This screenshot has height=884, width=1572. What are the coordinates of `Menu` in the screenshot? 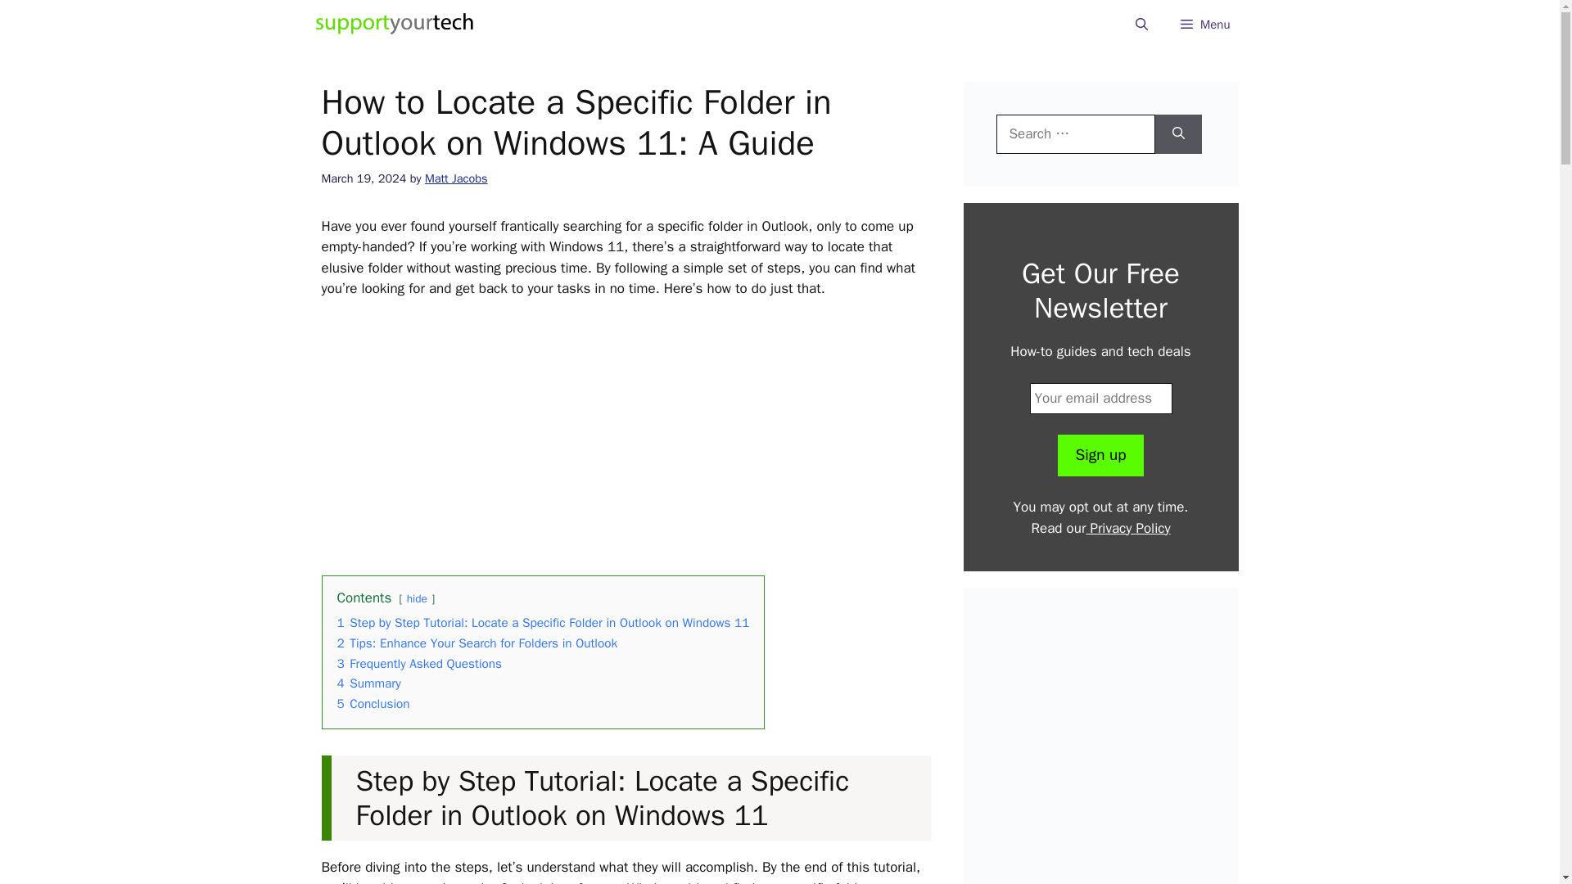 It's located at (1205, 25).